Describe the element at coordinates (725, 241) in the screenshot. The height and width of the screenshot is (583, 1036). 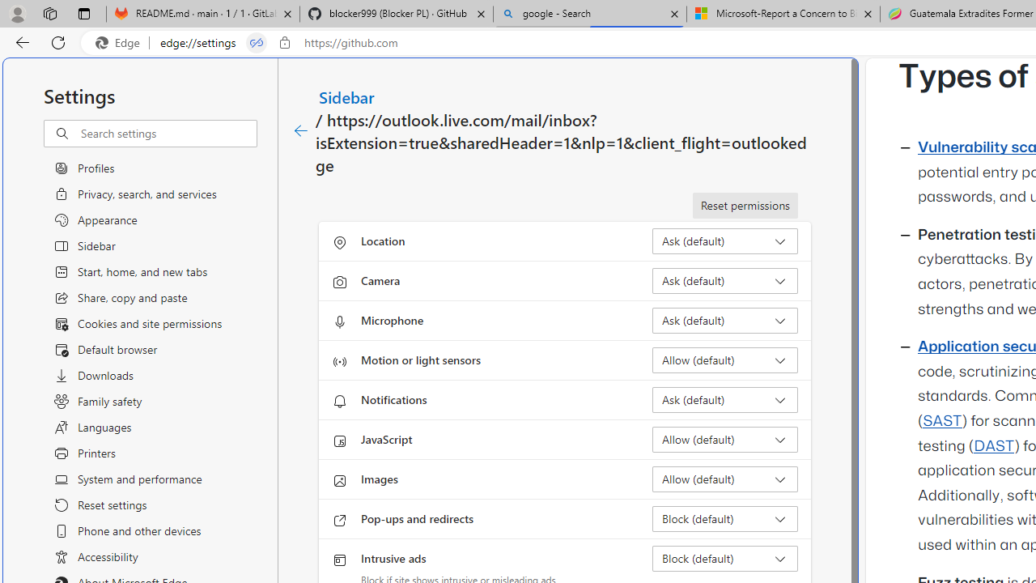
I see `Location Ask (default)` at that location.